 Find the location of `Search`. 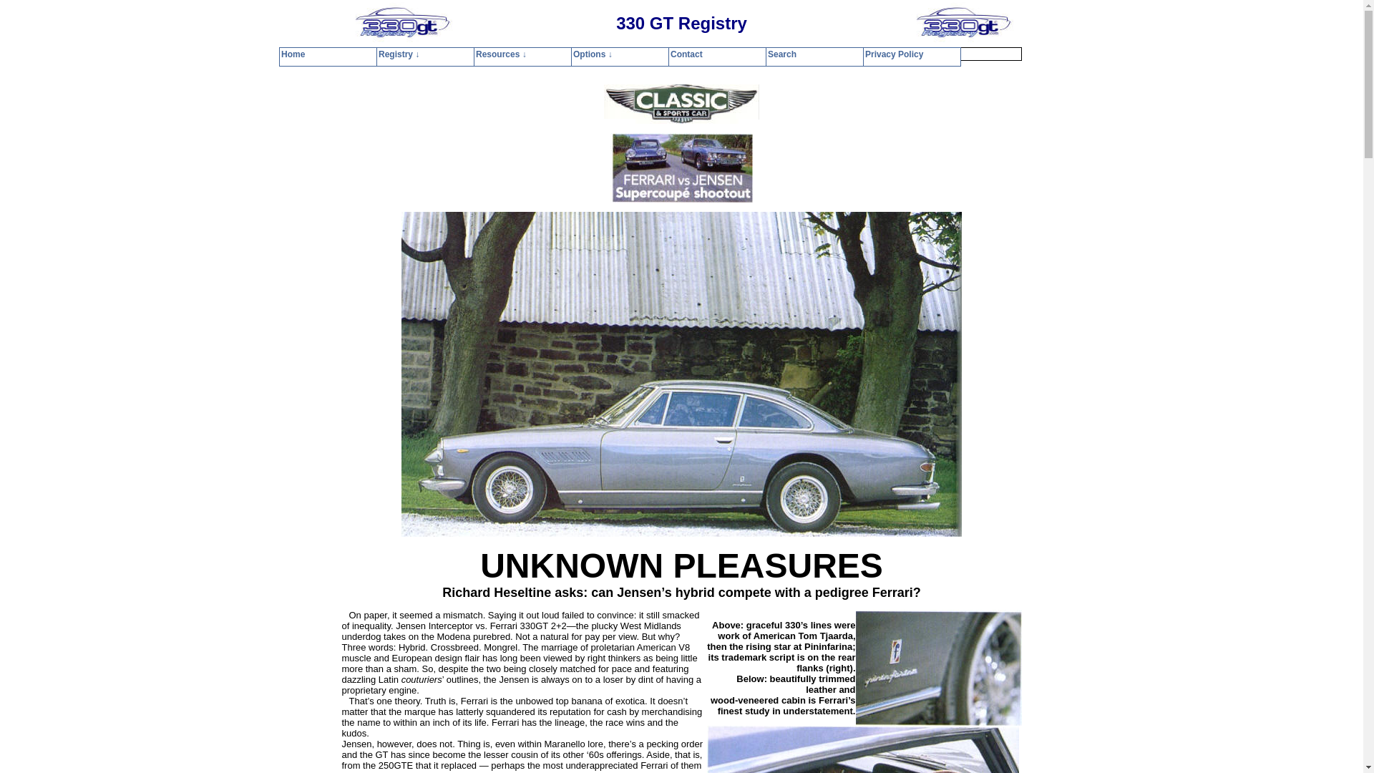

Search is located at coordinates (757, 54).